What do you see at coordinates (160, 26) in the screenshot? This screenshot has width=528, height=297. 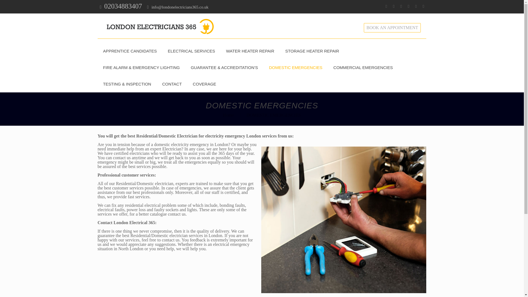 I see `London Electricians 365` at bounding box center [160, 26].